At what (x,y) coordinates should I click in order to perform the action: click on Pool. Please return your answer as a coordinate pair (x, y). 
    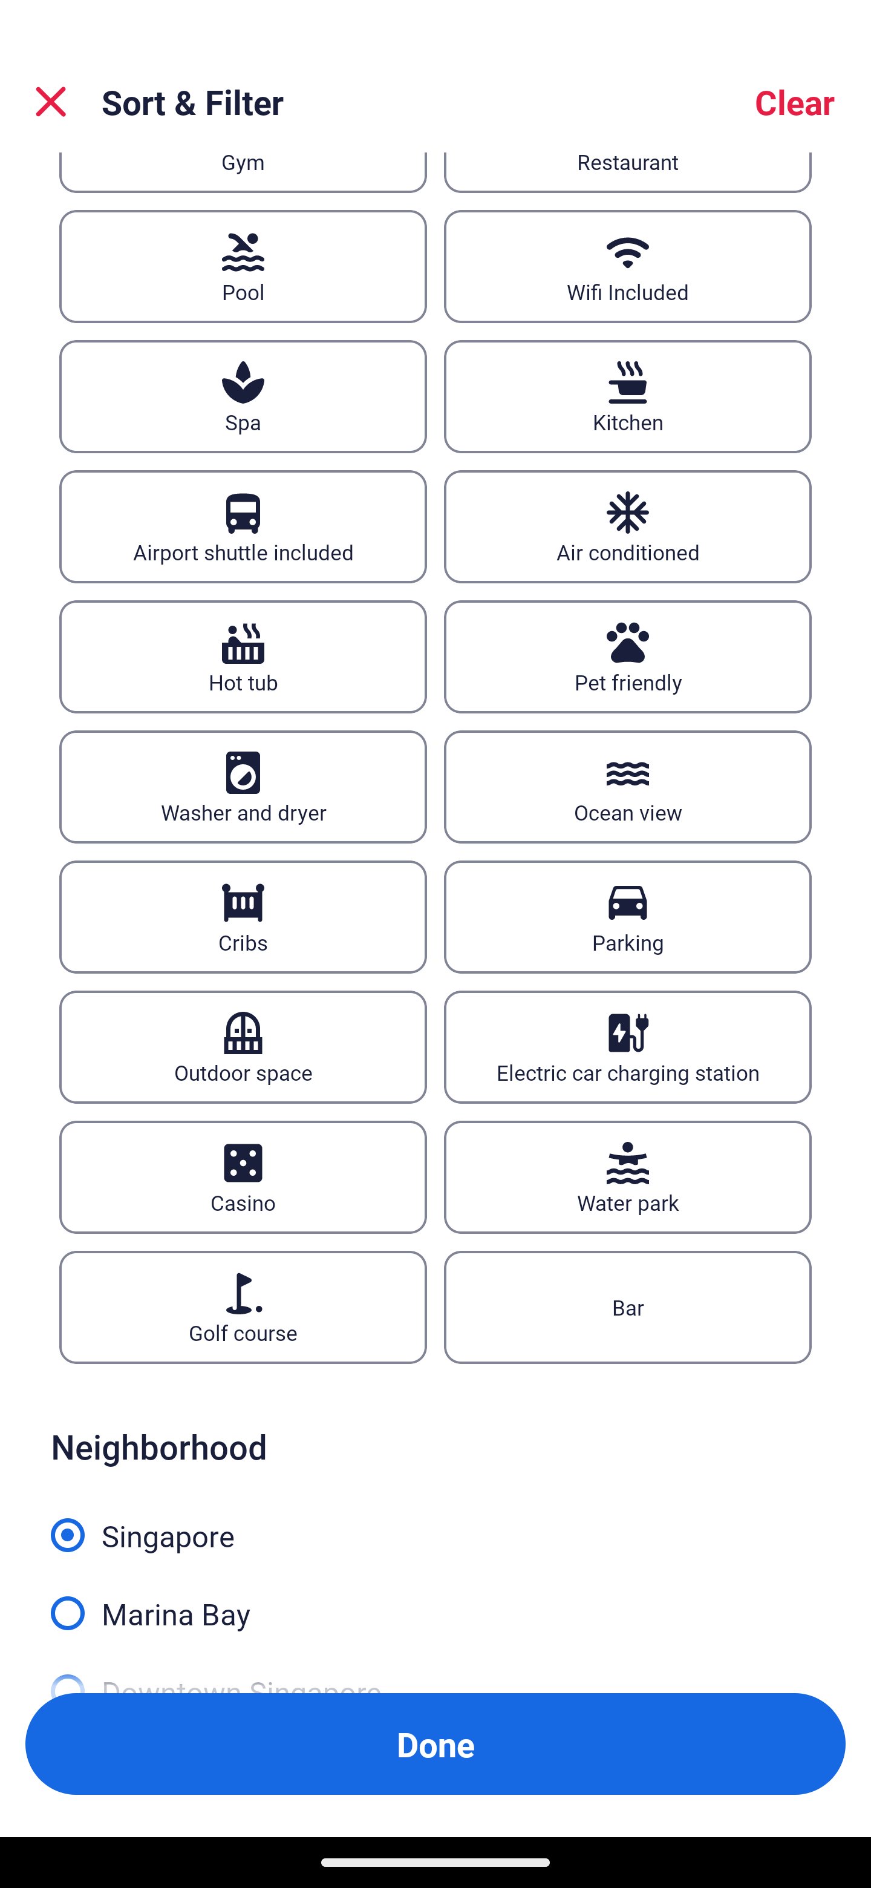
    Looking at the image, I should click on (243, 266).